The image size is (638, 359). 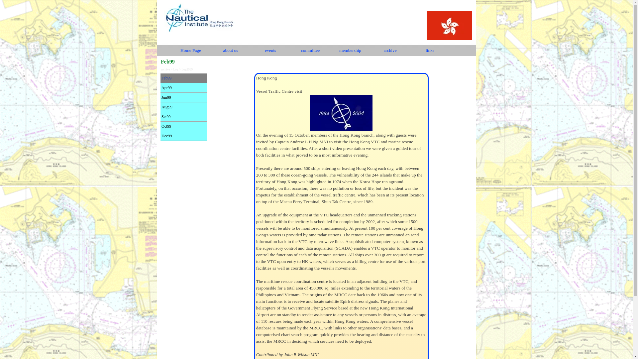 I want to click on Apr99, so click(x=183, y=87).